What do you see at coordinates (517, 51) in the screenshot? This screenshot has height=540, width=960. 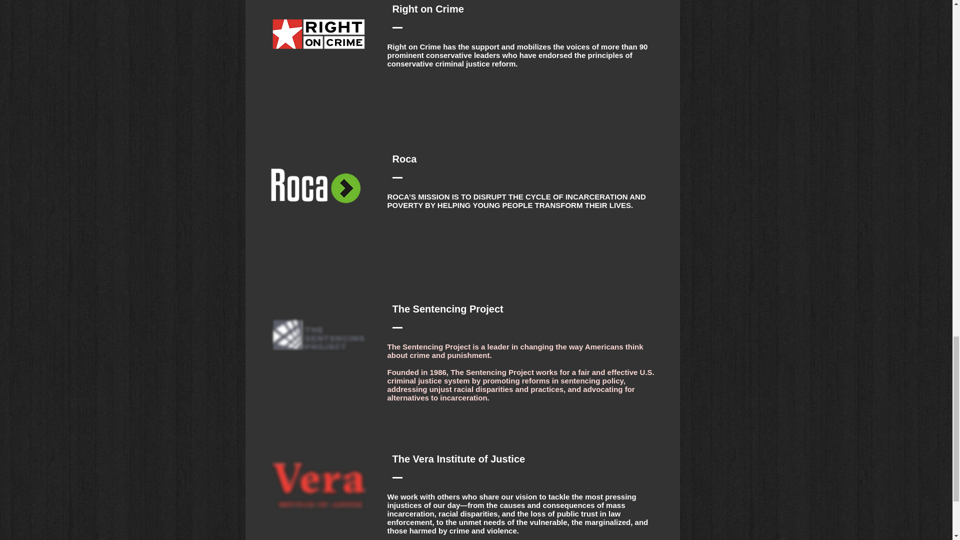 I see `90 prominent conservative leaders` at bounding box center [517, 51].